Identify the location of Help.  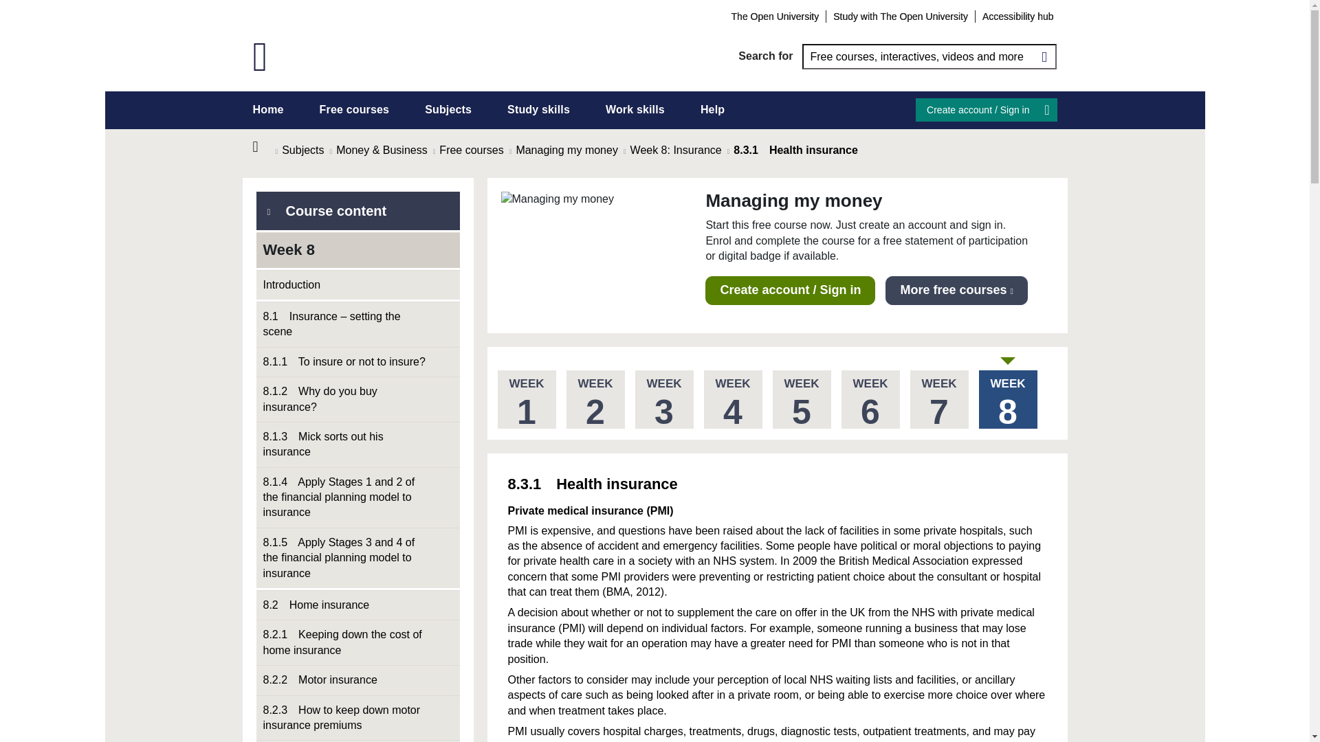
(712, 110).